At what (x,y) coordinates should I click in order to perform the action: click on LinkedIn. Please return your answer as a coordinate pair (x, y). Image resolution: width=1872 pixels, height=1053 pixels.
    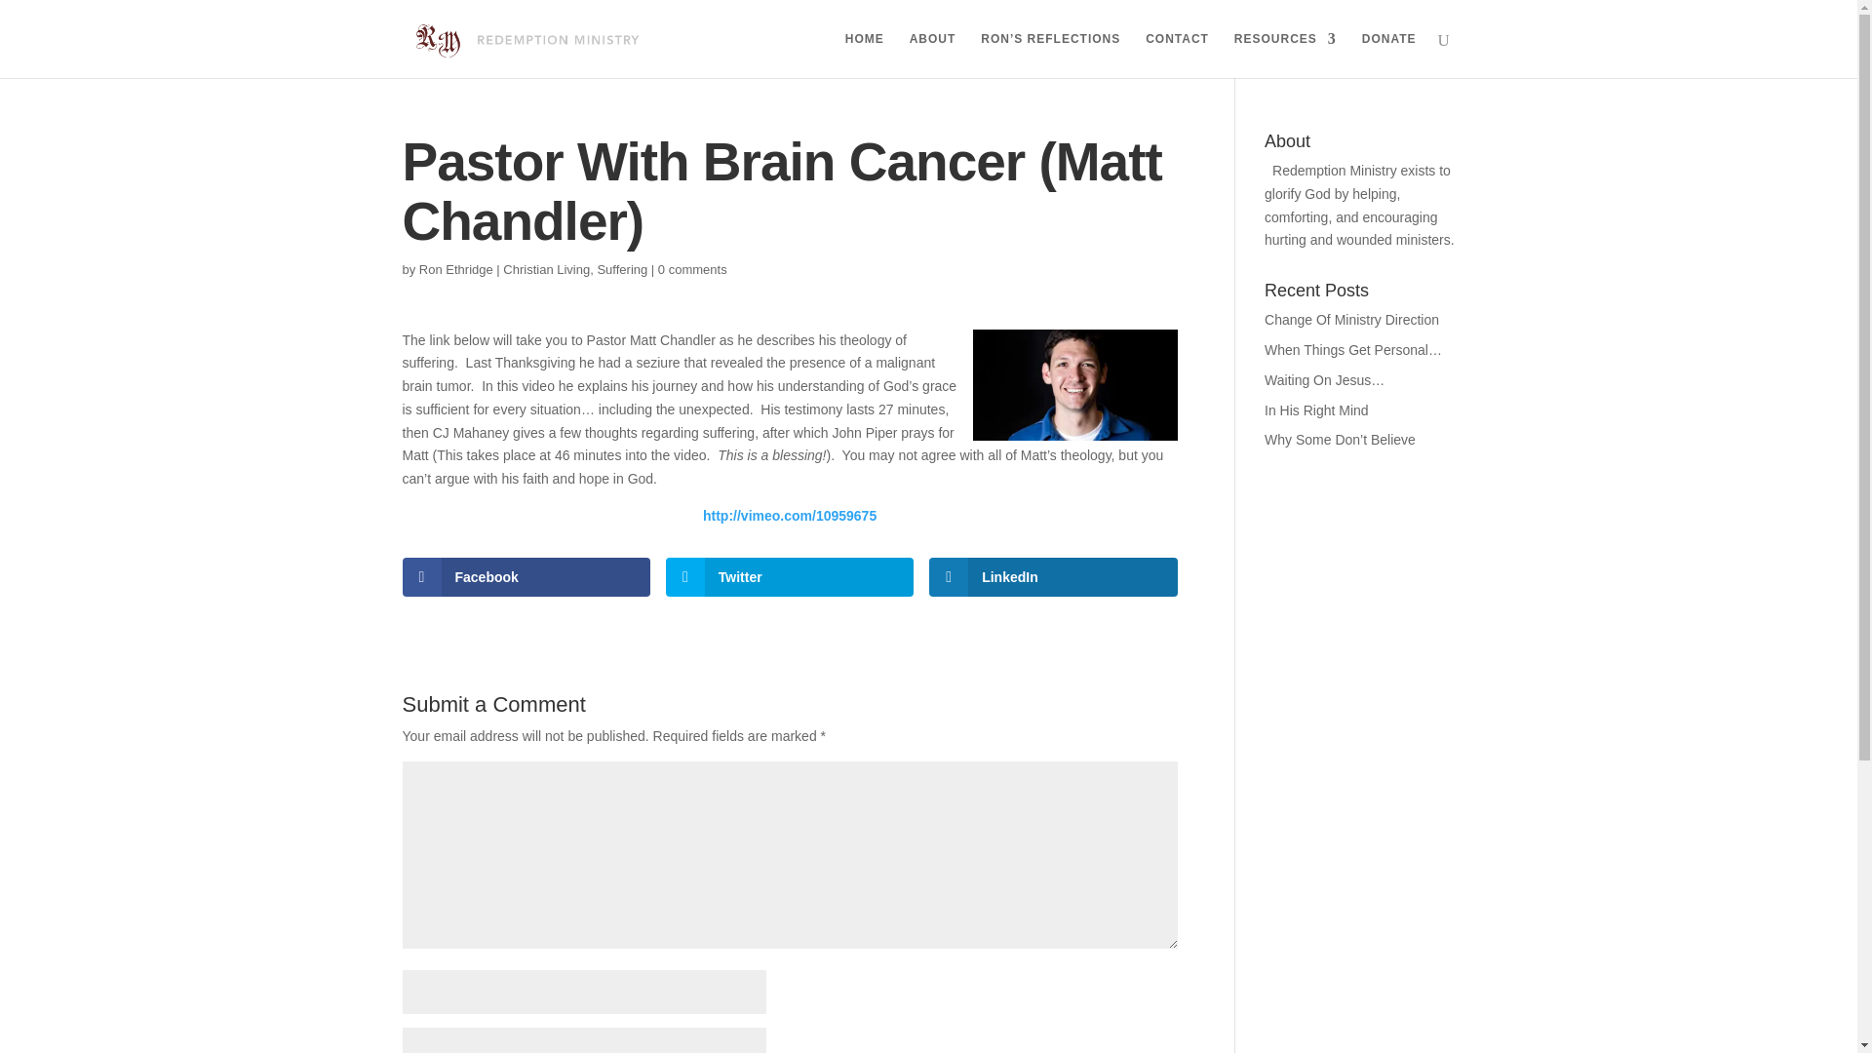
    Looking at the image, I should click on (1053, 577).